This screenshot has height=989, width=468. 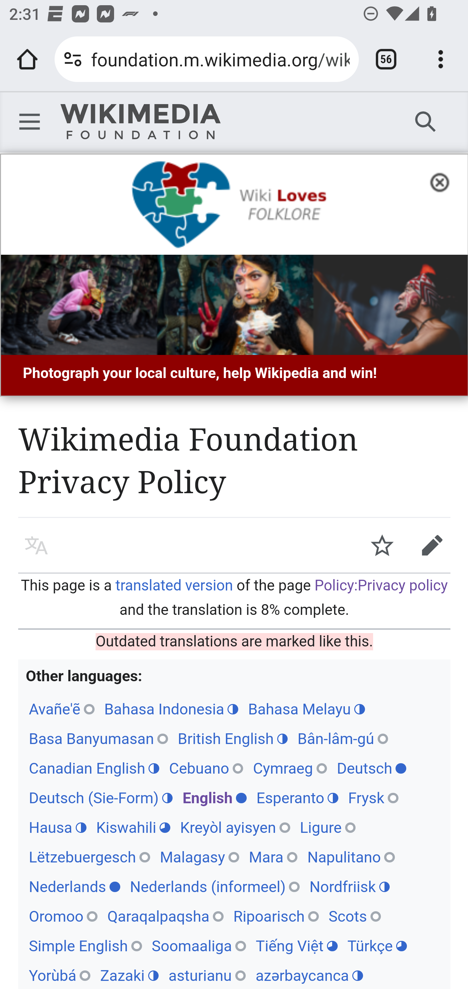 What do you see at coordinates (382, 545) in the screenshot?
I see `Watch` at bounding box center [382, 545].